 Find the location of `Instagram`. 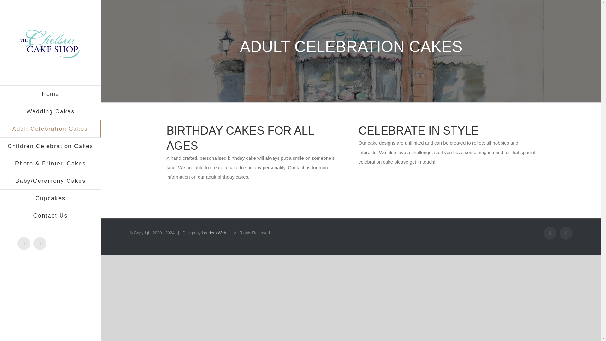

Instagram is located at coordinates (40, 243).